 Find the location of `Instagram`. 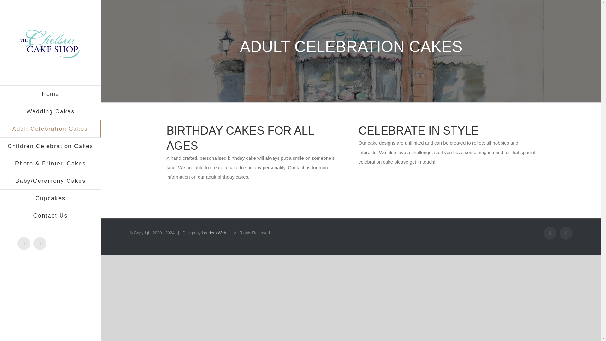

Instagram is located at coordinates (40, 243).